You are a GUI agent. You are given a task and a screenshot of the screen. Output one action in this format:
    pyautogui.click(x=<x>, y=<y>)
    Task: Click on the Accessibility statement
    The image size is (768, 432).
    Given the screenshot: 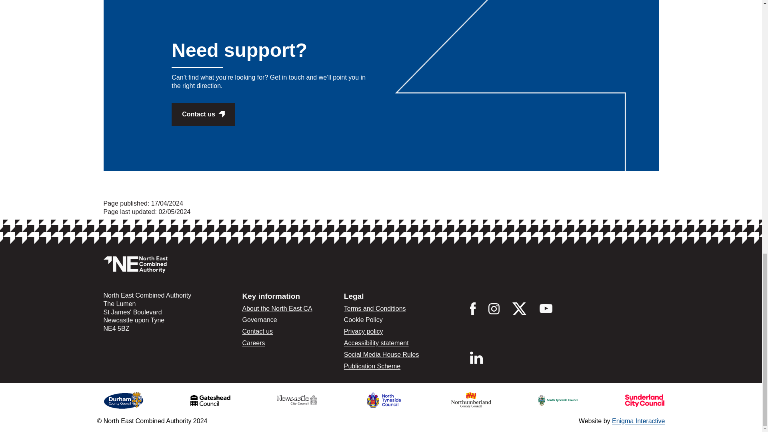 What is the action you would take?
    pyautogui.click(x=376, y=343)
    